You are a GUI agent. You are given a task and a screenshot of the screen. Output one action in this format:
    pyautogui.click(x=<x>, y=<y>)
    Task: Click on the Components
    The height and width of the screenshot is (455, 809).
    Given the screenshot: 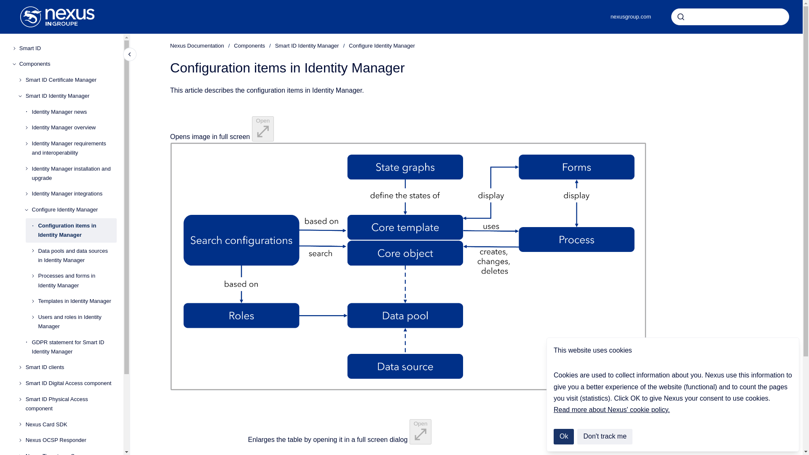 What is the action you would take?
    pyautogui.click(x=68, y=64)
    